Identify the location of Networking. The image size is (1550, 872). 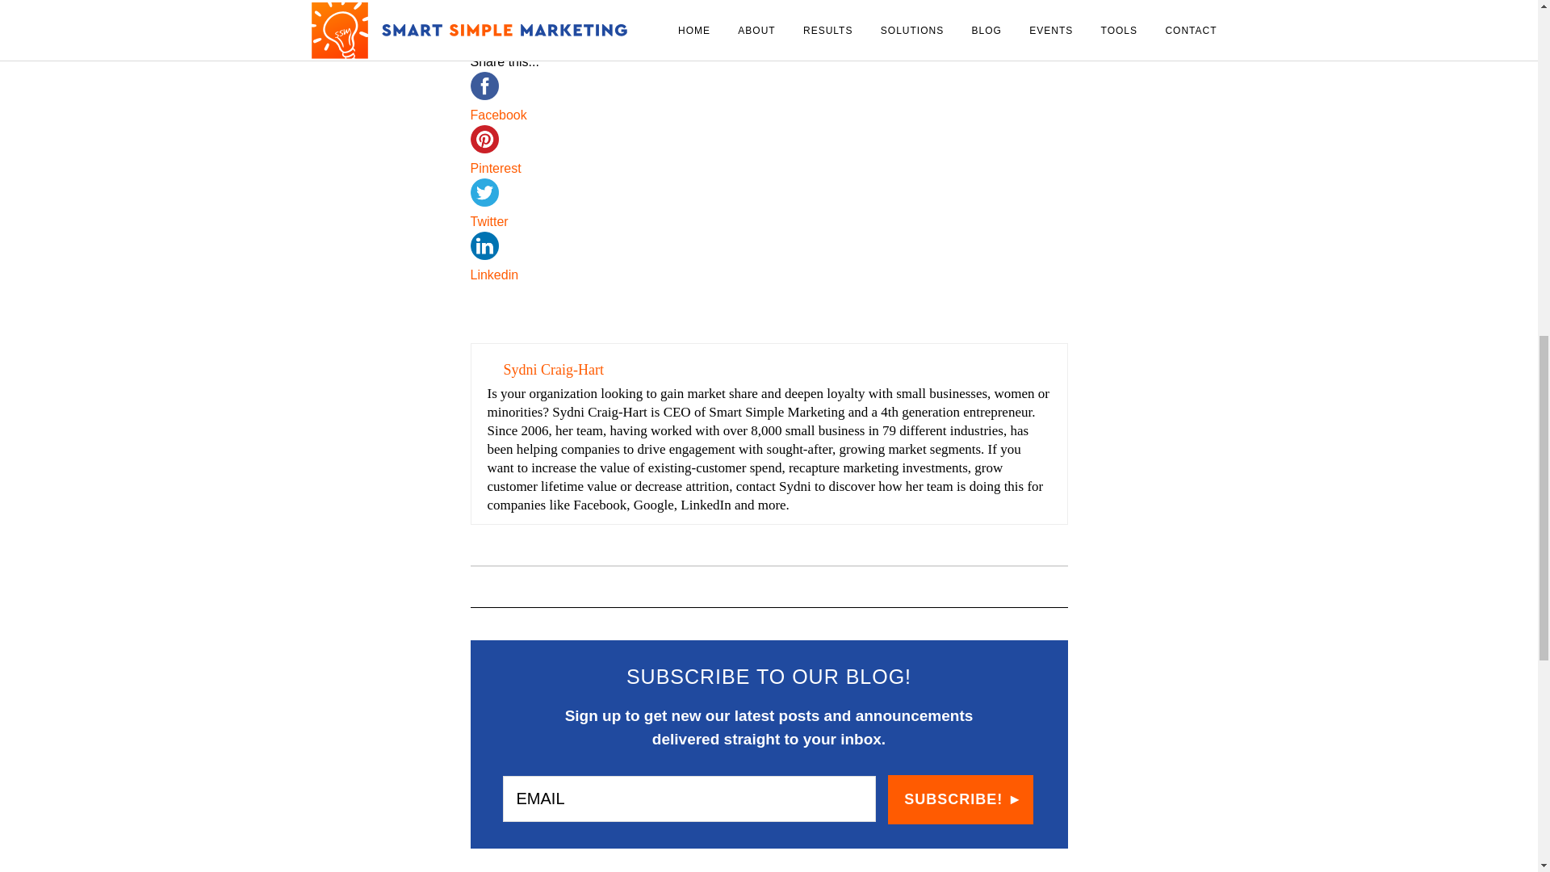
(780, 5).